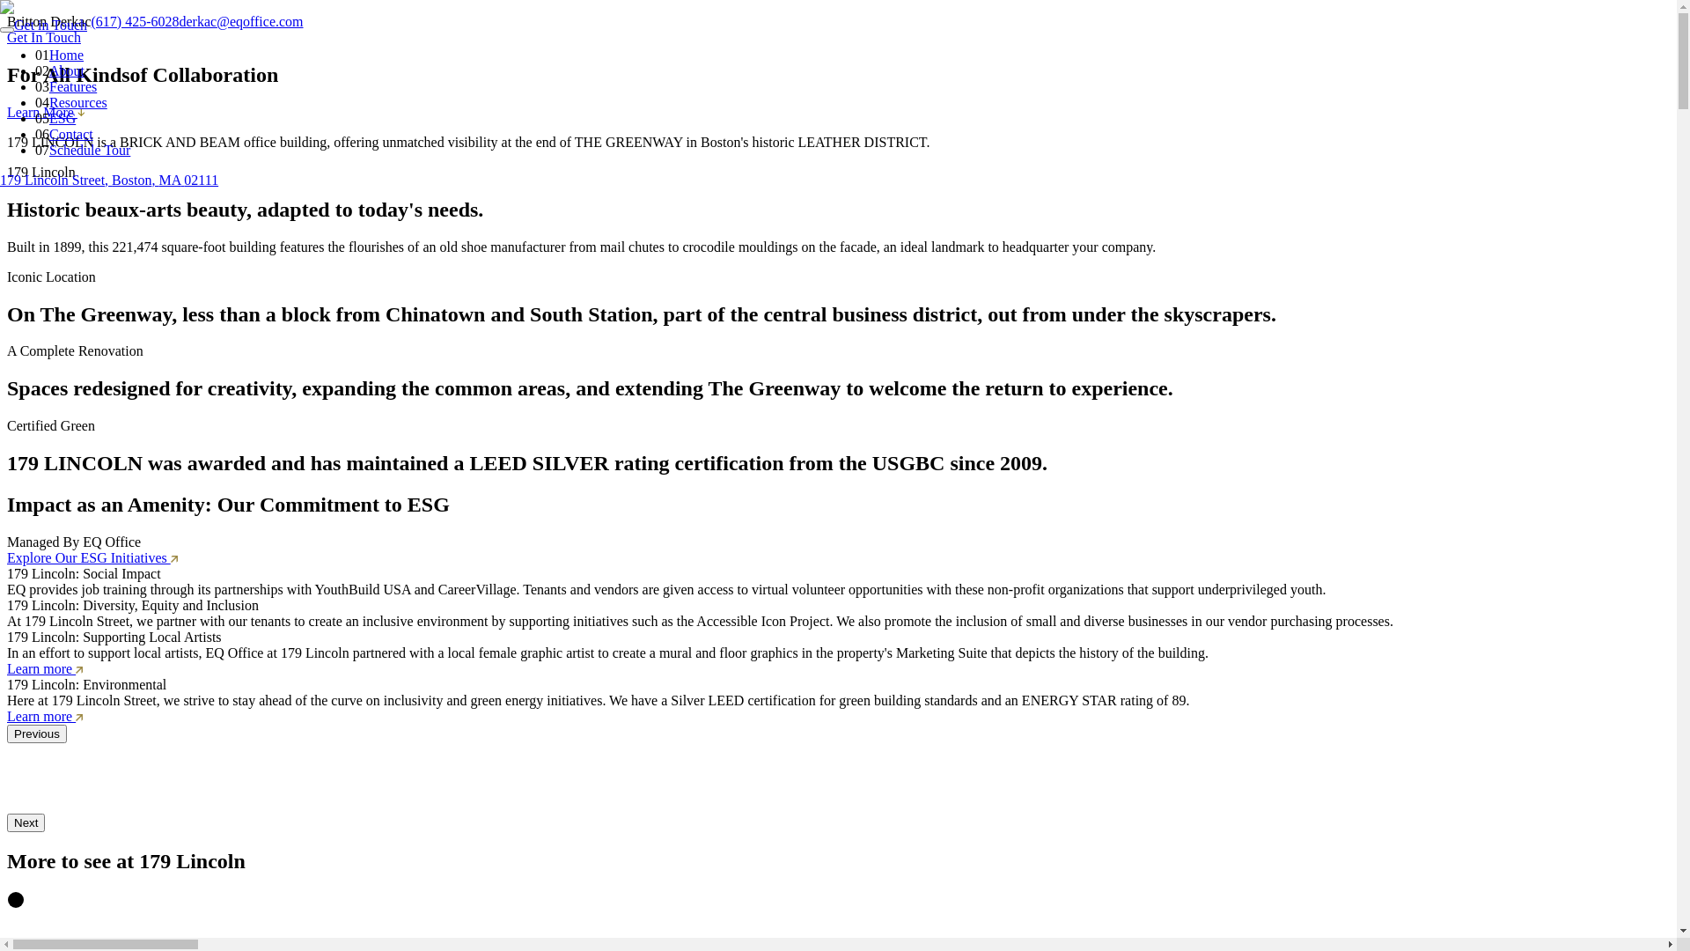 This screenshot has height=951, width=1690. Describe the element at coordinates (37, 734) in the screenshot. I see `Previous` at that location.